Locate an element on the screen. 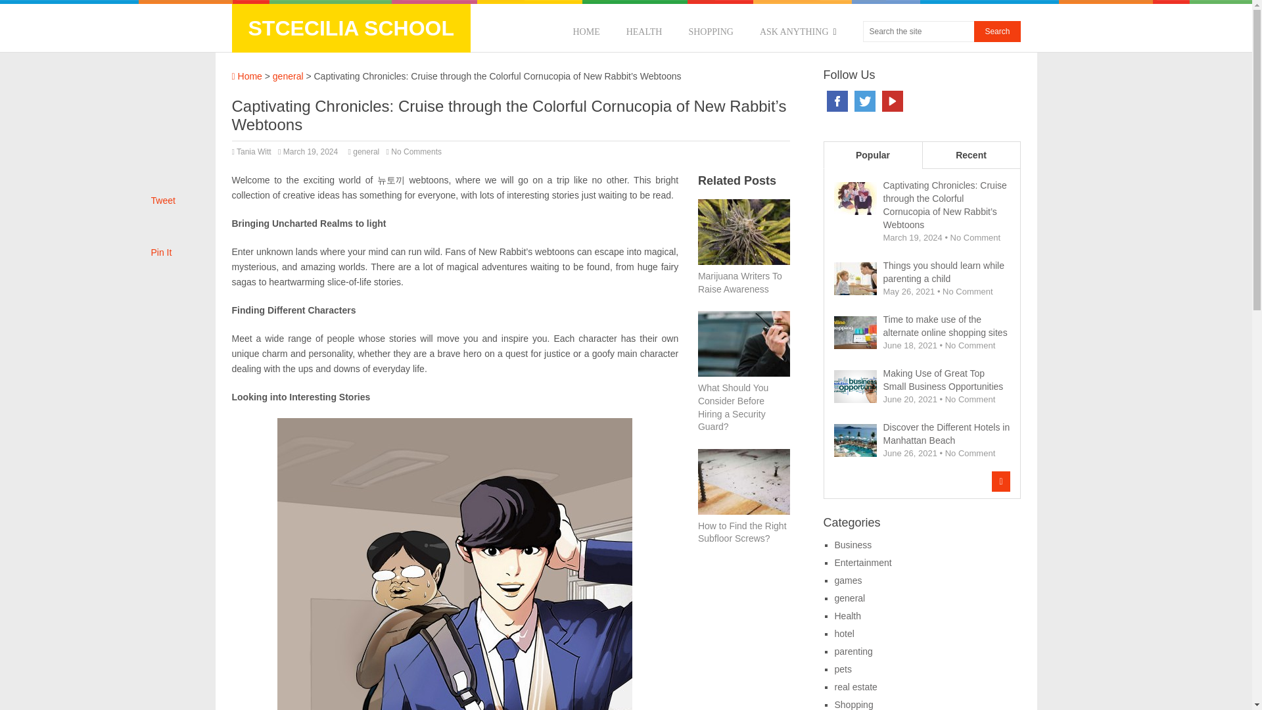 The height and width of the screenshot is (710, 1262). Business is located at coordinates (853, 544).